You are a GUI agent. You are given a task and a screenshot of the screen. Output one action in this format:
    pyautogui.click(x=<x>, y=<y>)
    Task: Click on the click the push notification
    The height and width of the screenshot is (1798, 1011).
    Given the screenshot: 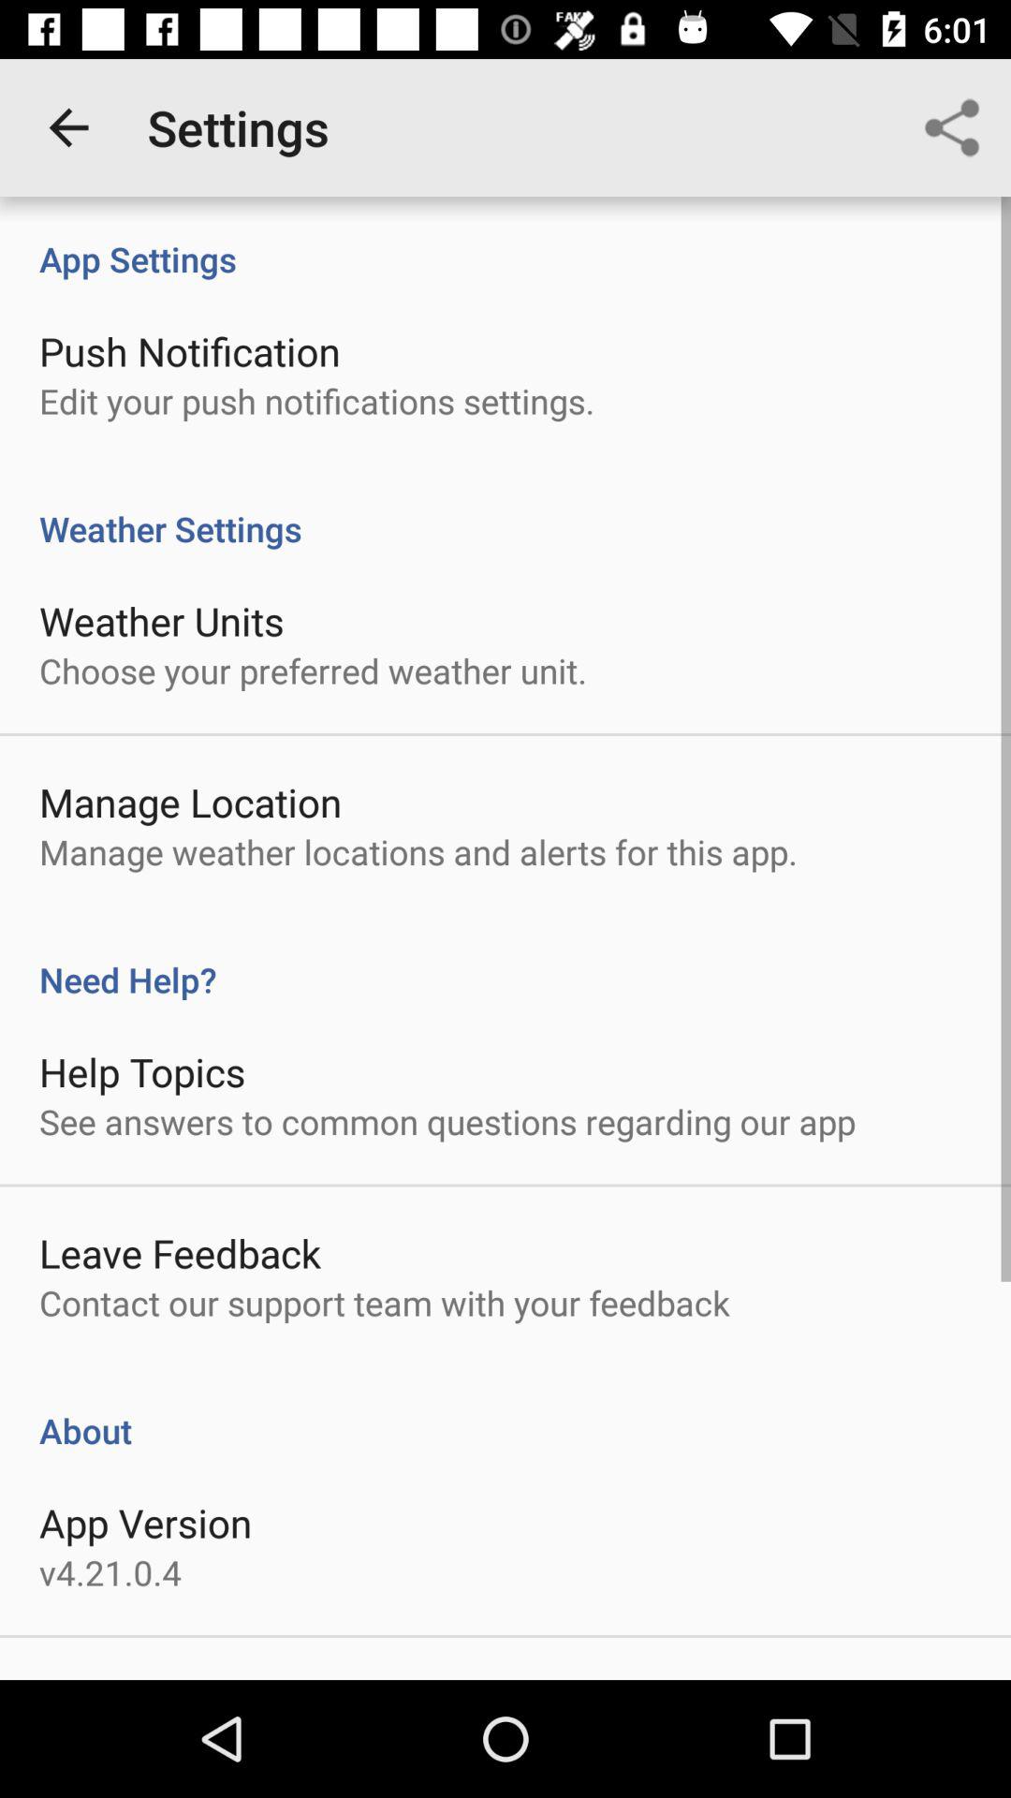 What is the action you would take?
    pyautogui.click(x=189, y=350)
    